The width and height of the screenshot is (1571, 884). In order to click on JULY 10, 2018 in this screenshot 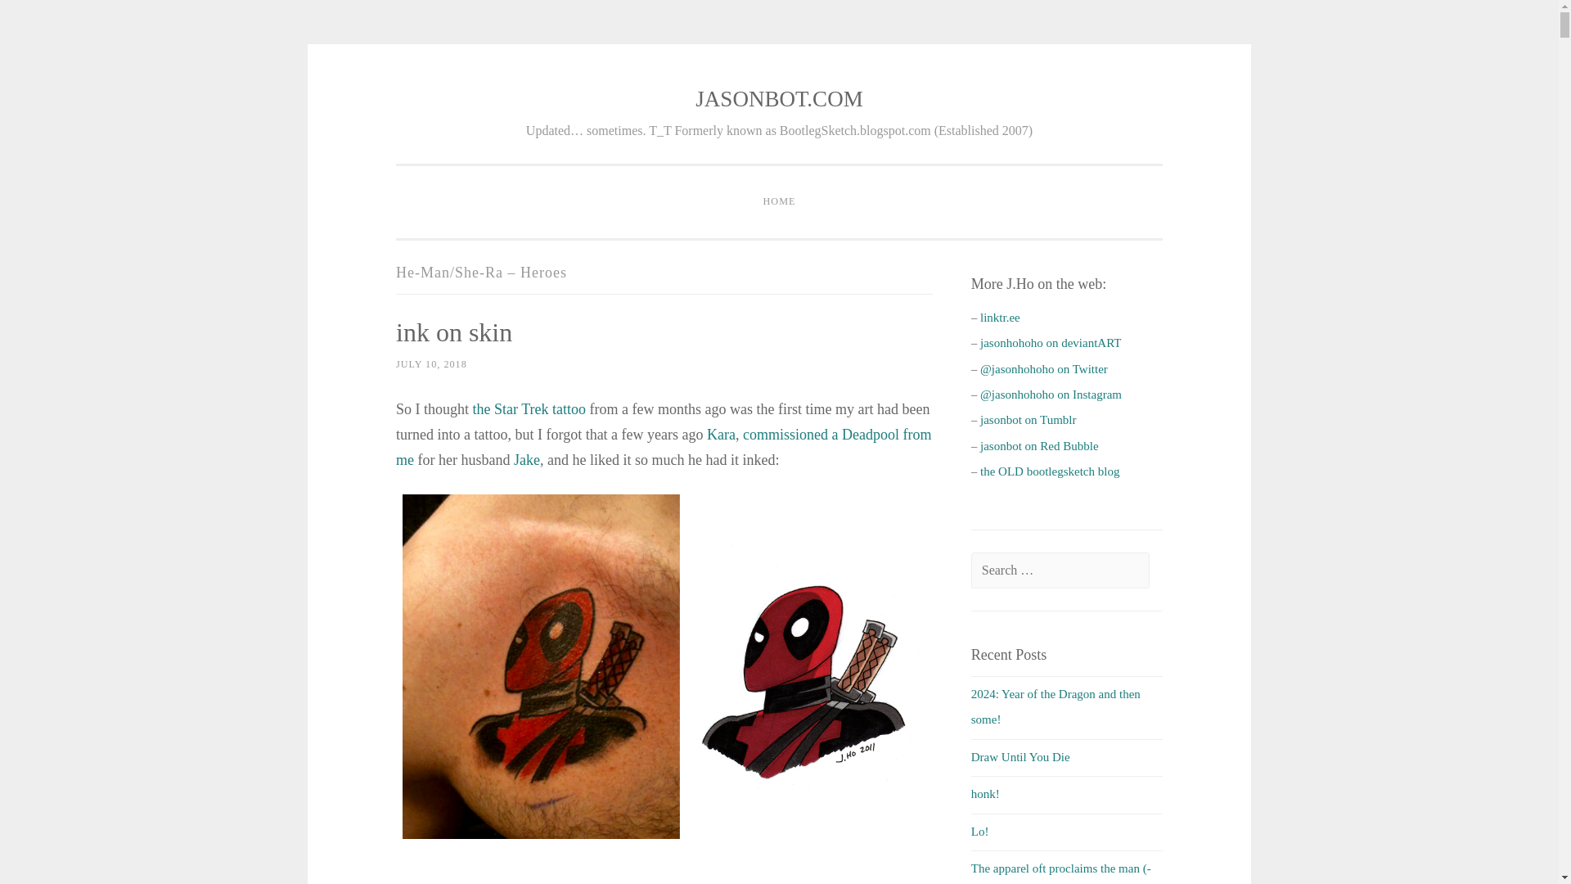, I will do `click(430, 364)`.